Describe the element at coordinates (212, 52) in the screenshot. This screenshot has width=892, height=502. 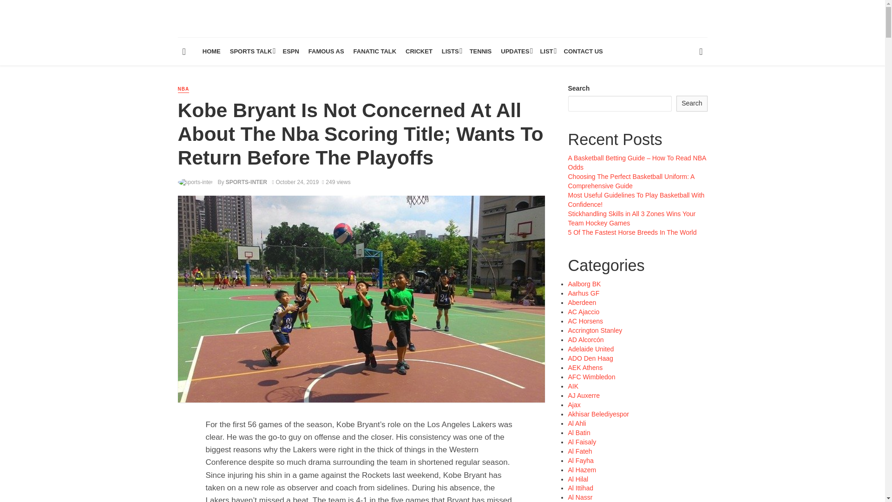
I see `HOME` at that location.